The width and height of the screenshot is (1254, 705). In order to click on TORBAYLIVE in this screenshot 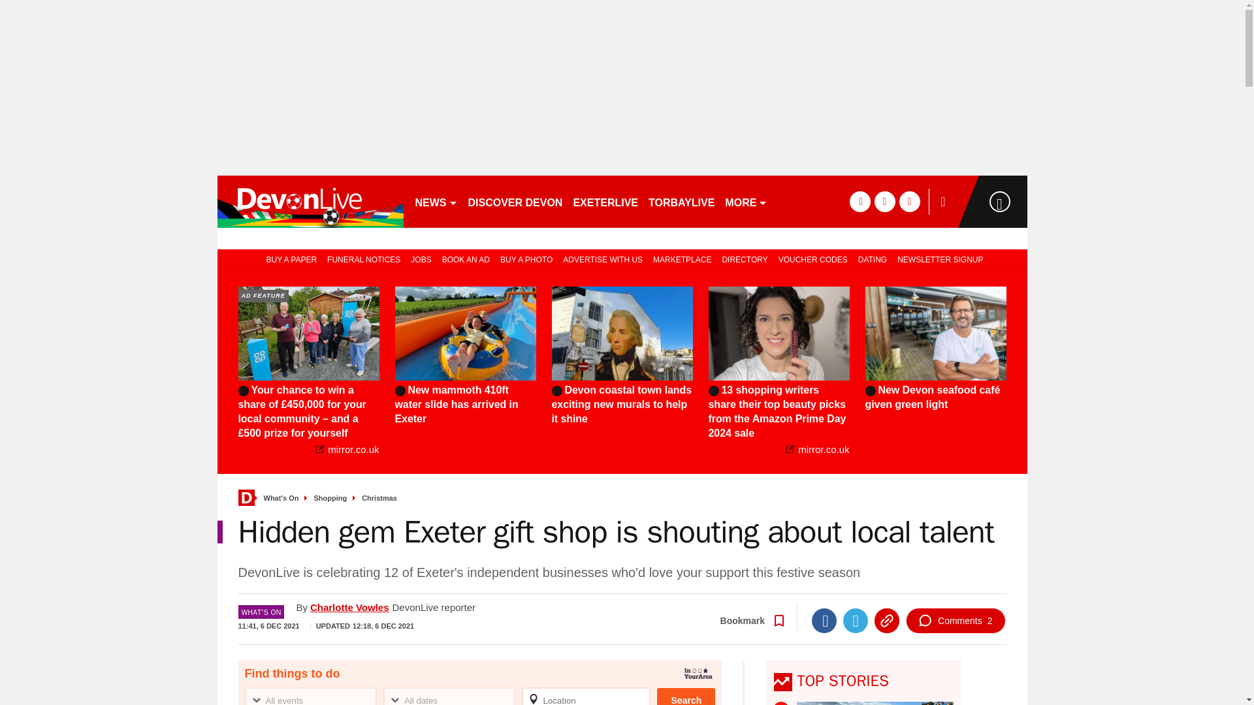, I will do `click(681, 201)`.